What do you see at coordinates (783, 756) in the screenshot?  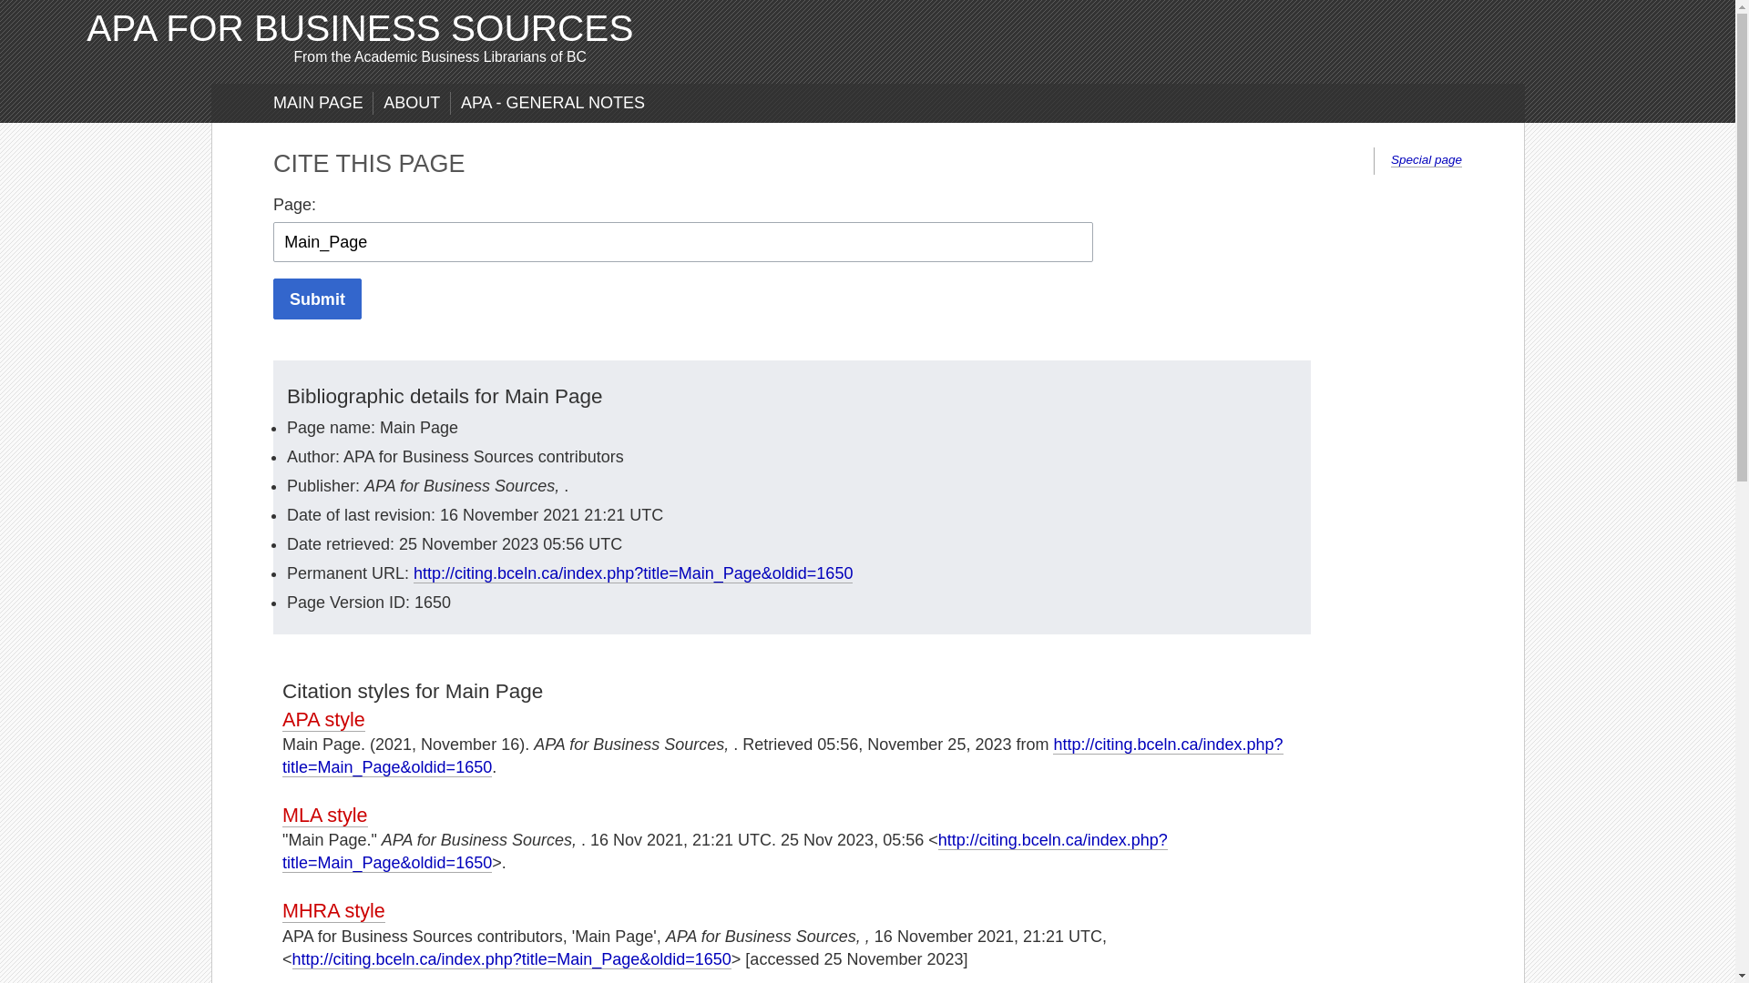 I see `http://citing.bceln.ca/index.php?title=Main_Page&oldid=1650` at bounding box center [783, 756].